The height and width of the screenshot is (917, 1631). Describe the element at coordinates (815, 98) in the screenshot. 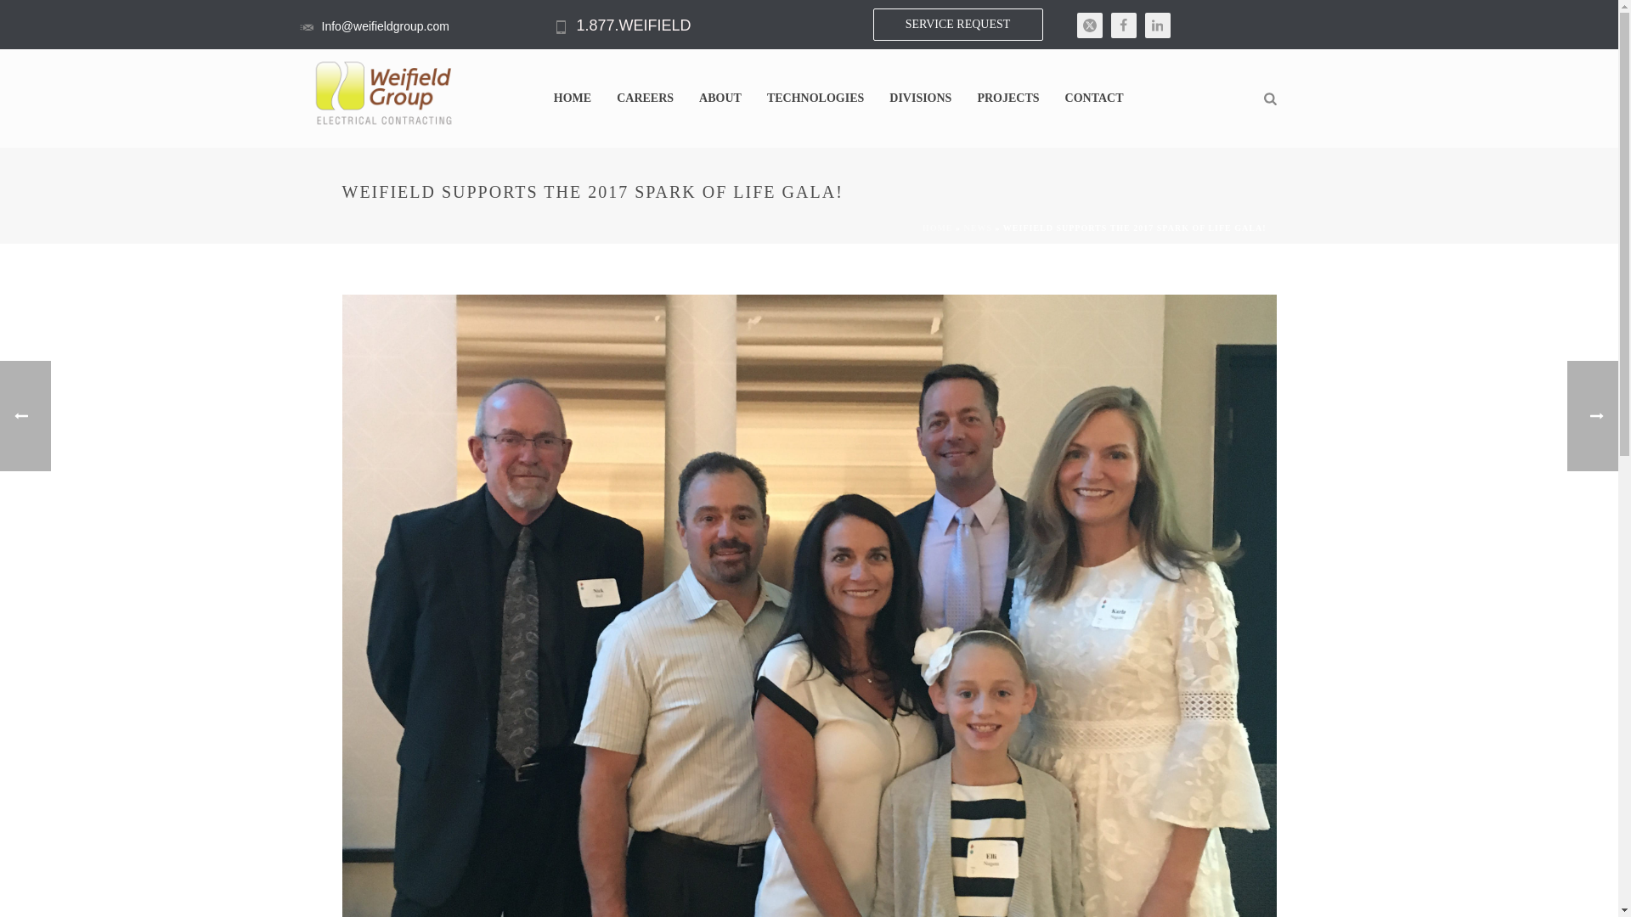

I see `TECHNOLOGIES` at that location.